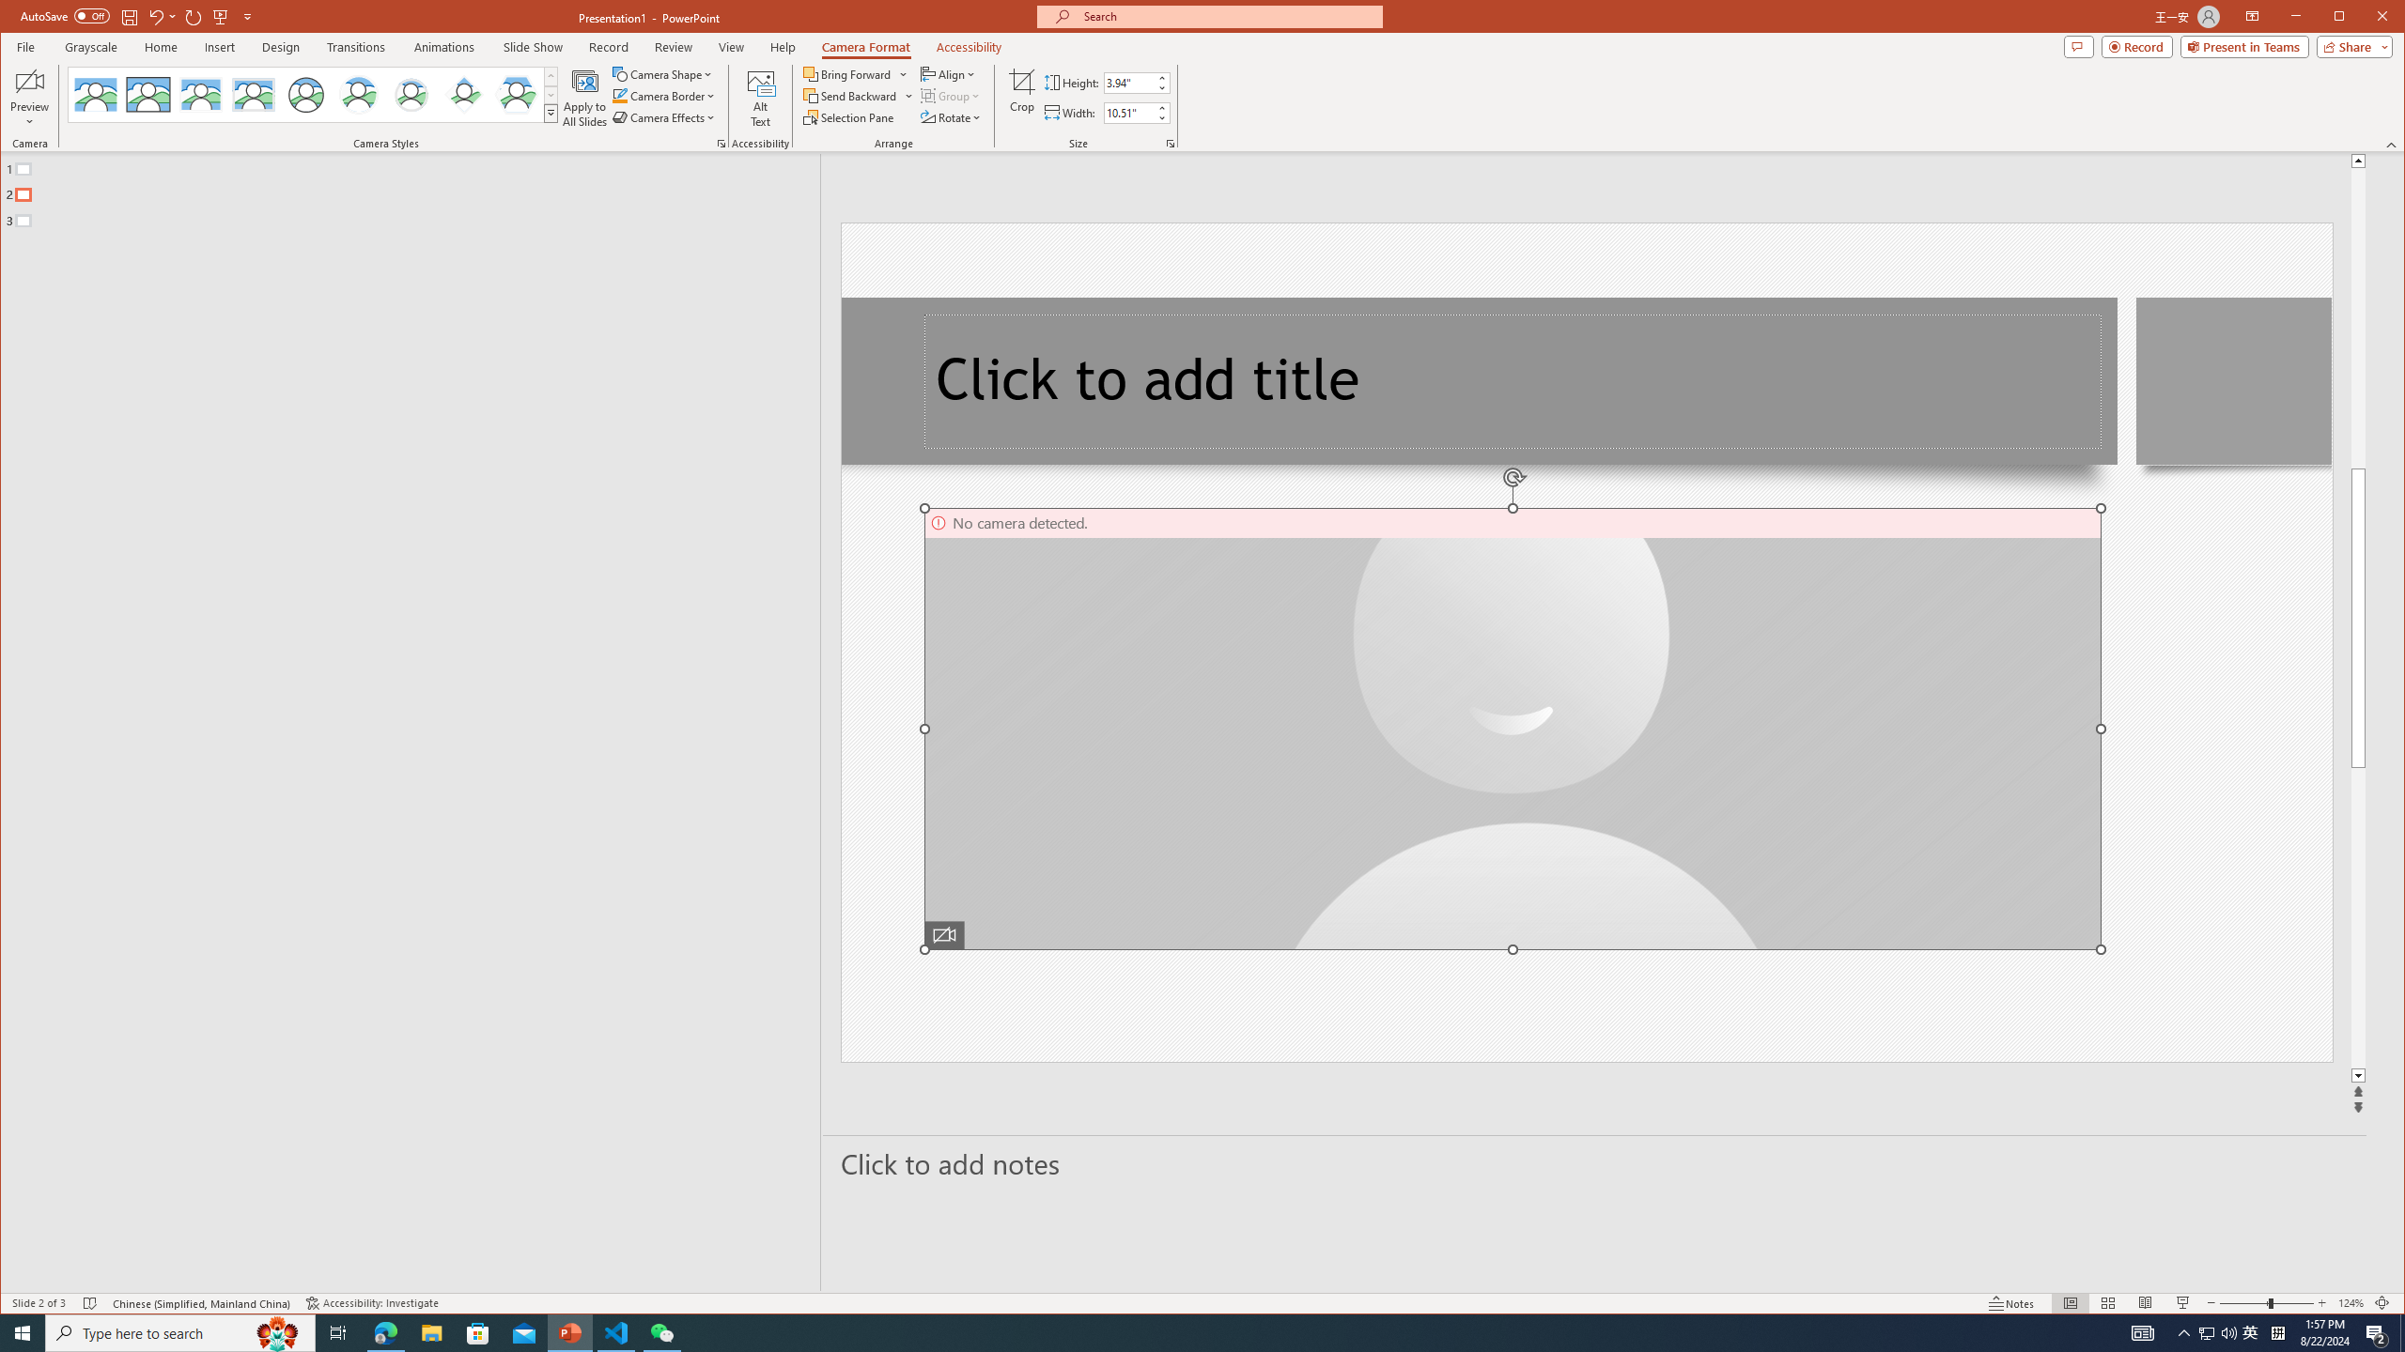 This screenshot has width=2405, height=1352. What do you see at coordinates (91, 47) in the screenshot?
I see `Grayscale` at bounding box center [91, 47].